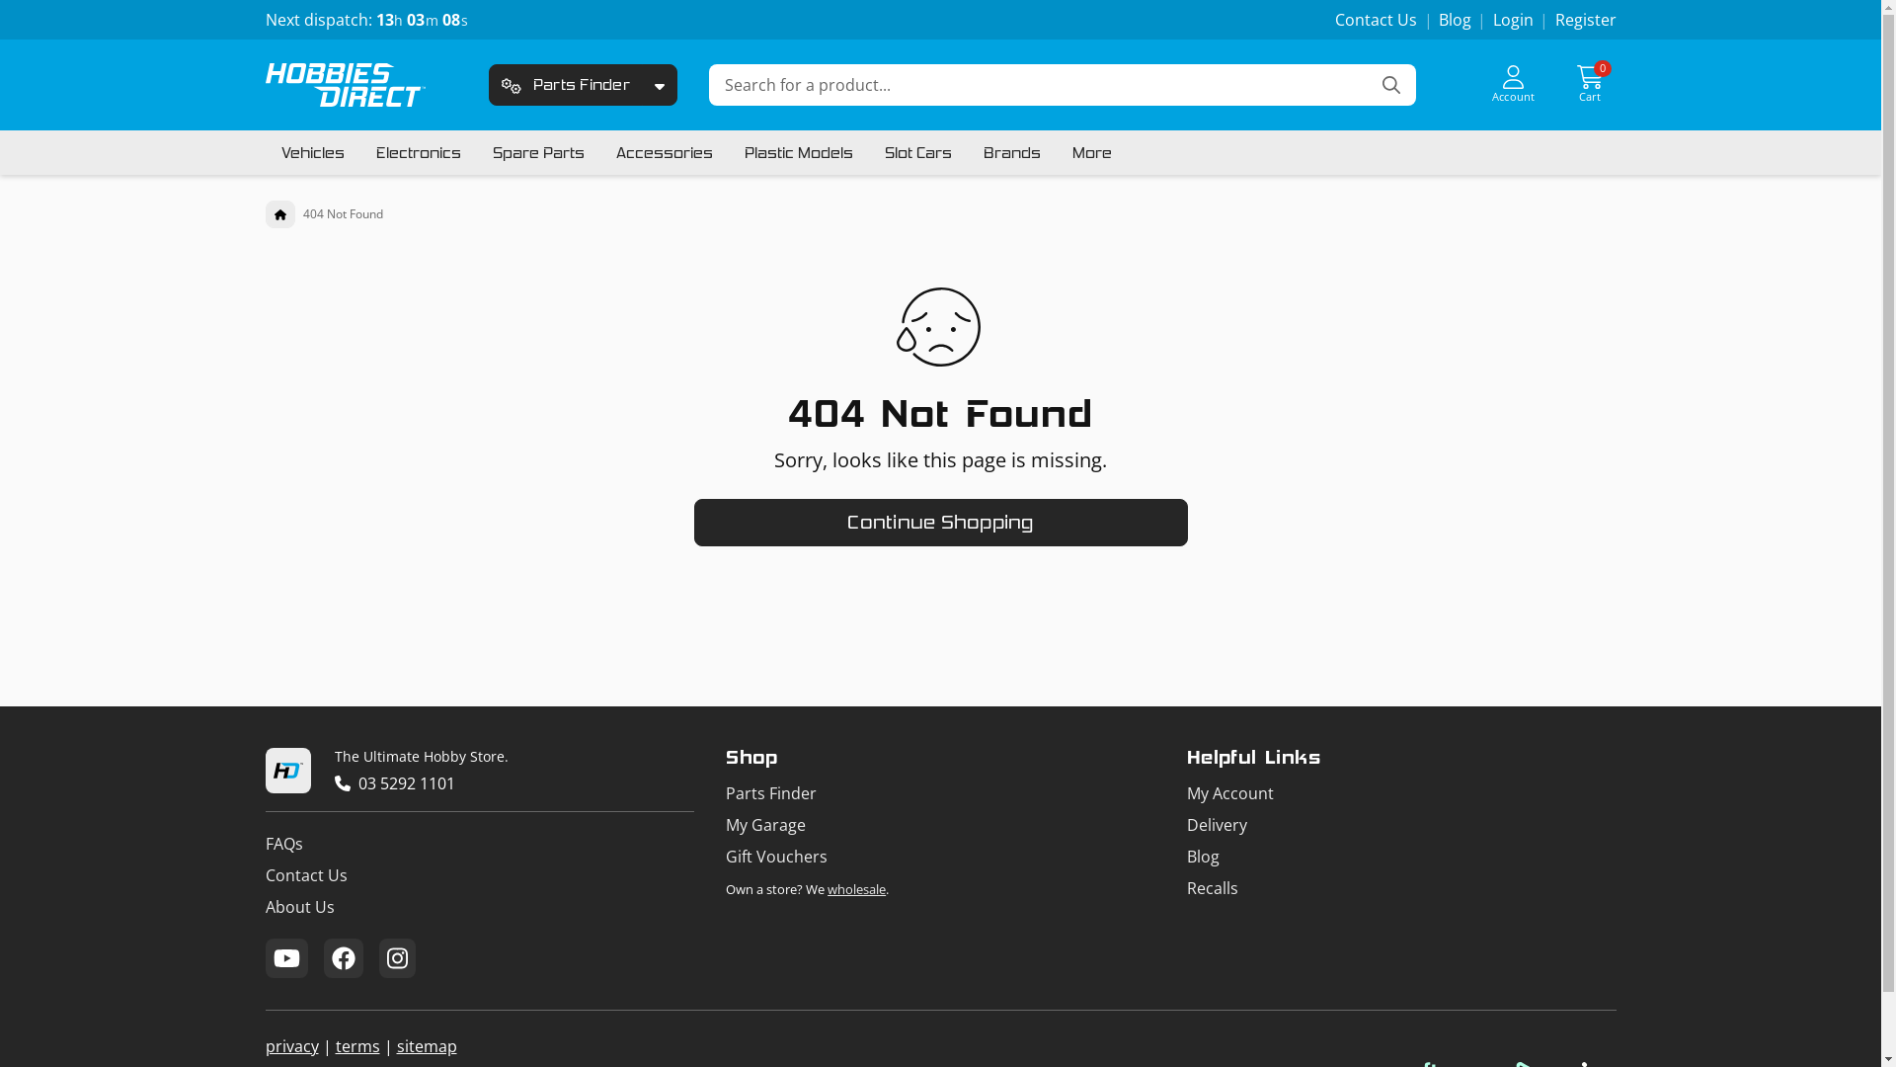 The image size is (1896, 1067). What do you see at coordinates (406, 783) in the screenshot?
I see `03 5292 1101` at bounding box center [406, 783].